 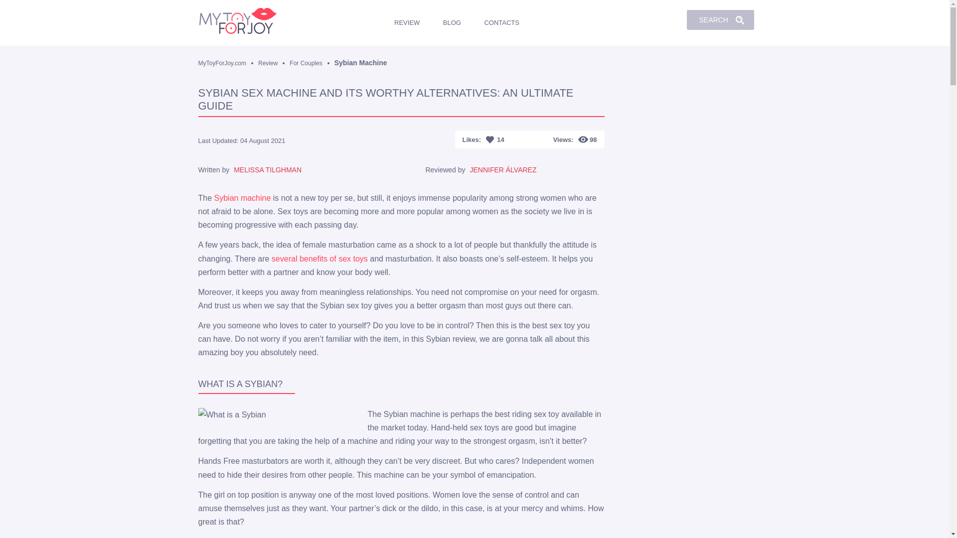 I want to click on CONTACTS, so click(x=503, y=23).